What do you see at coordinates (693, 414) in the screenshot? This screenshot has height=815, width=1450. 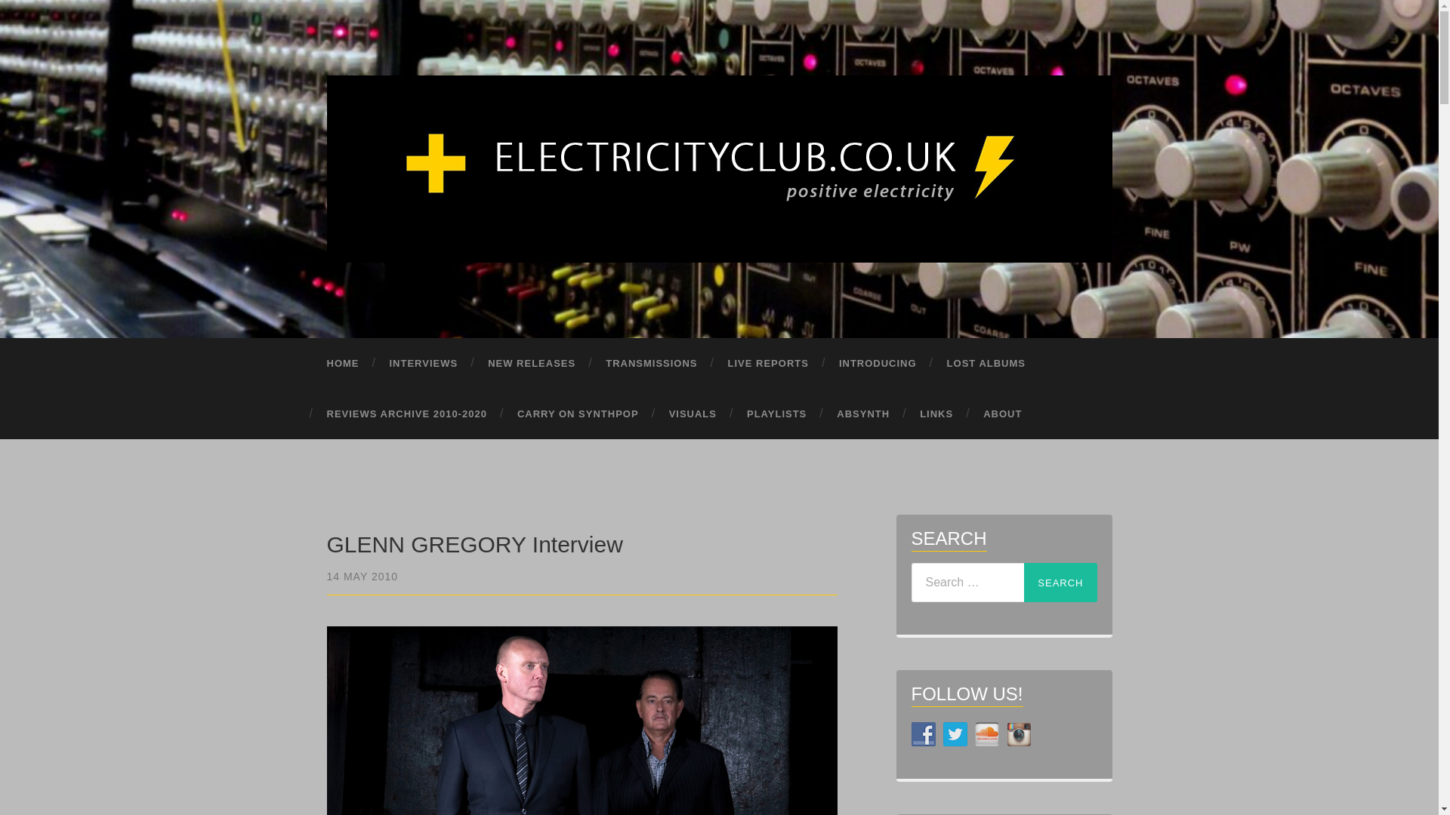 I see `VISUALS` at bounding box center [693, 414].